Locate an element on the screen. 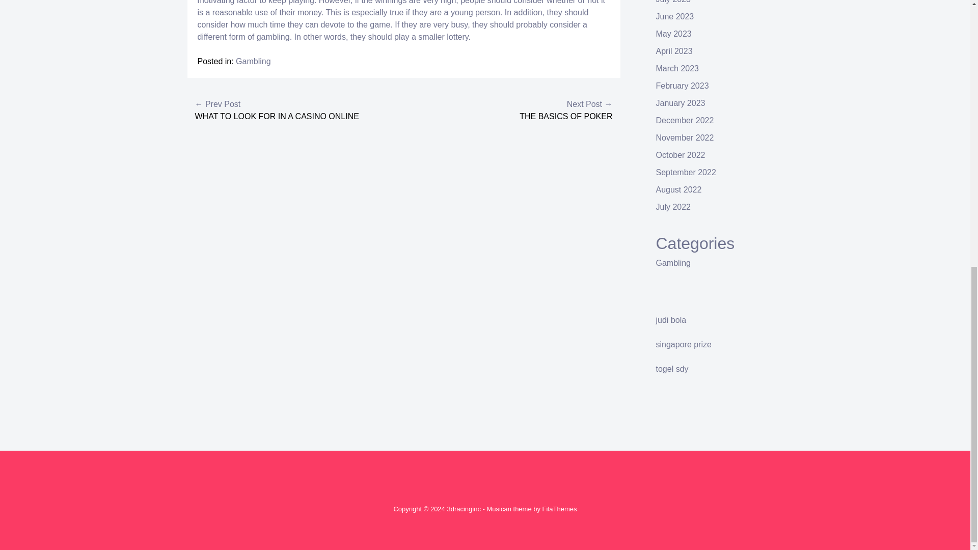  Gambling is located at coordinates (673, 263).